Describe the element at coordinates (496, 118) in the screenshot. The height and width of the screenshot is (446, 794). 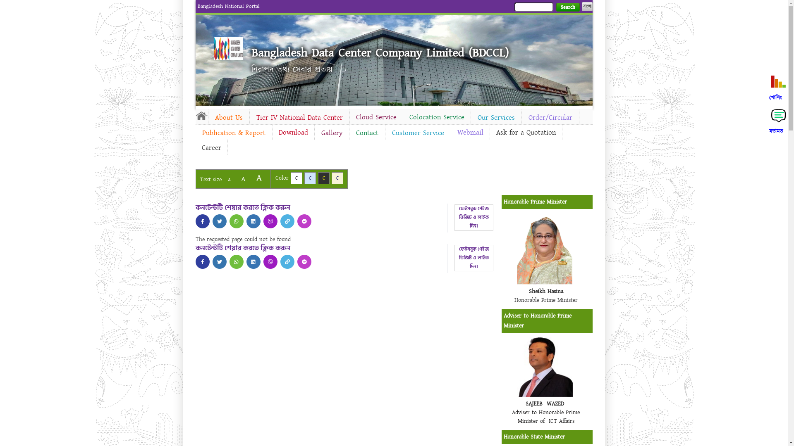
I see `Our Services` at that location.